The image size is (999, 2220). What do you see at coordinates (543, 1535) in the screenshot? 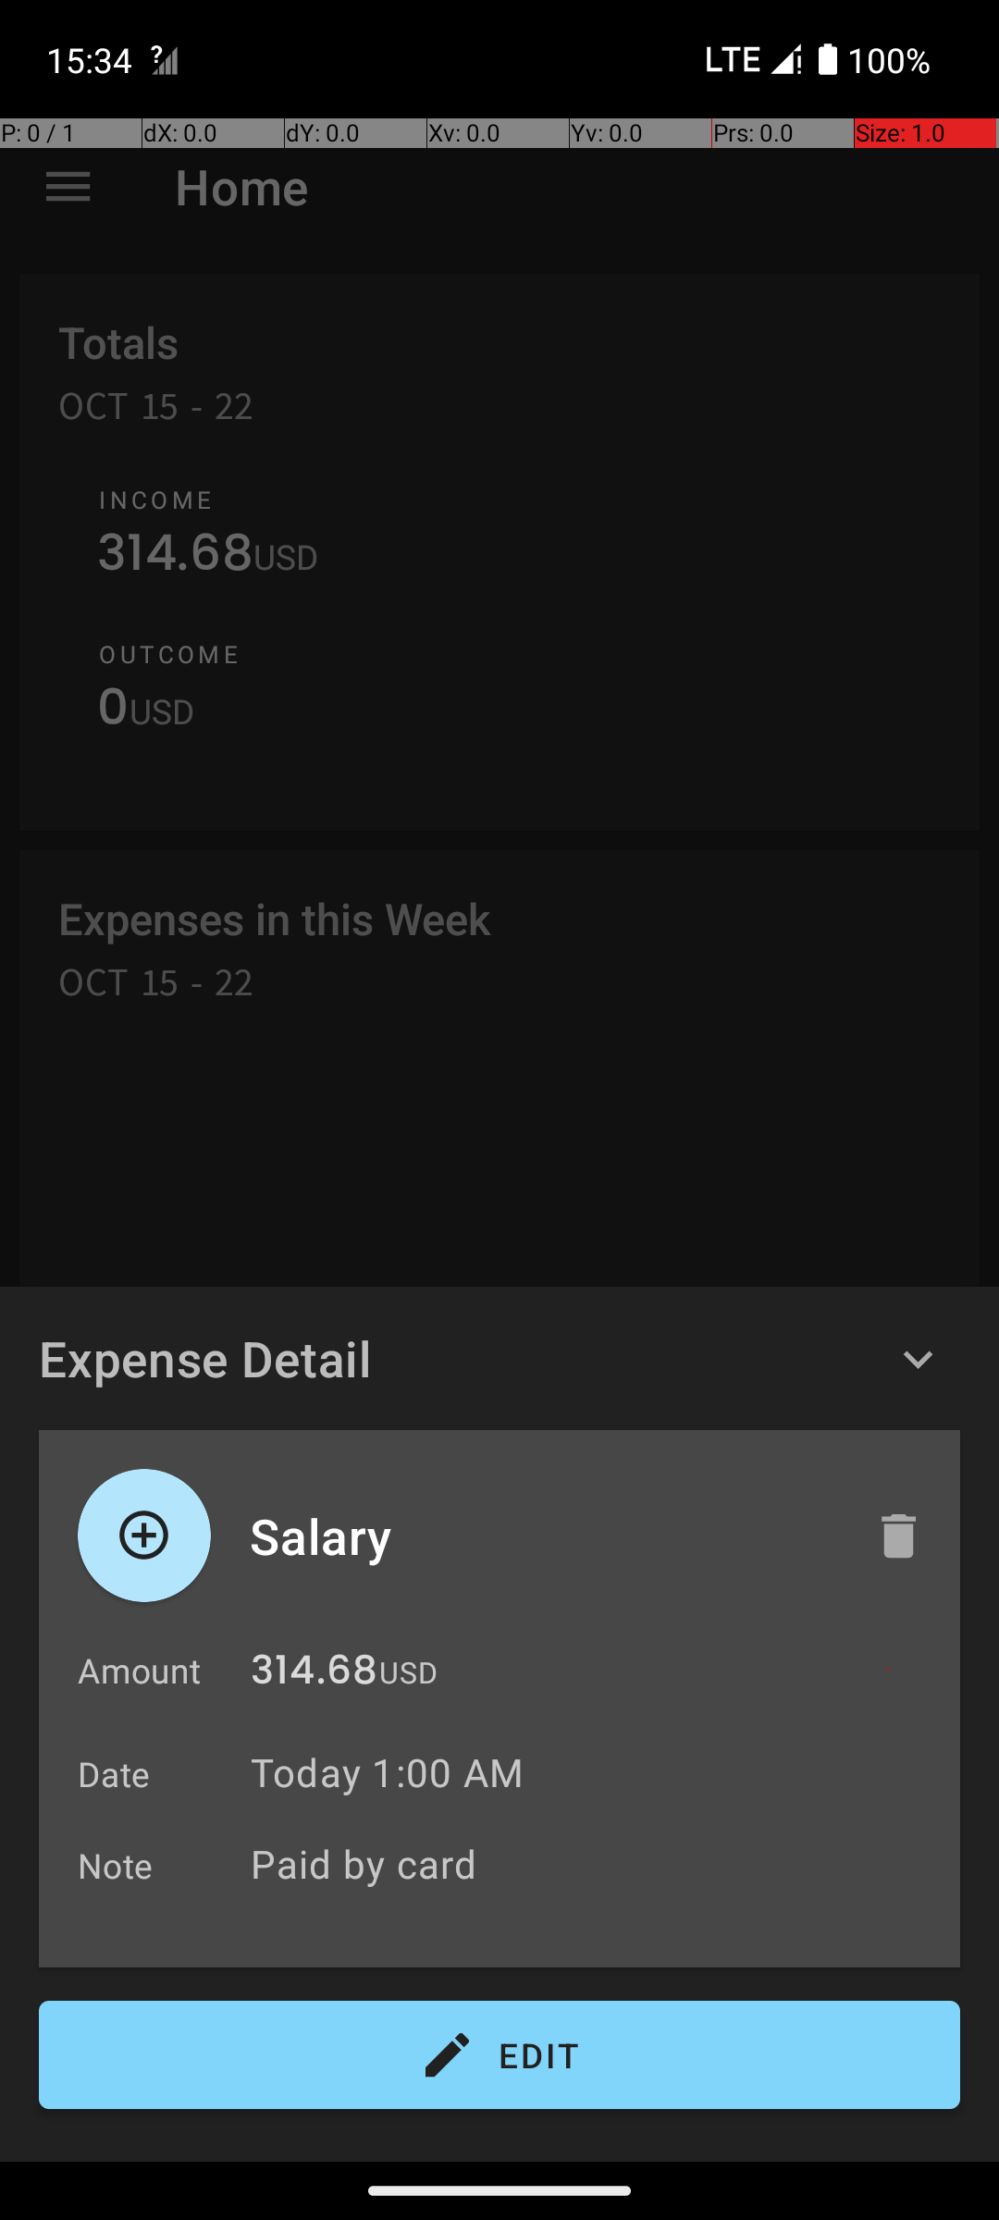
I see `Salary` at bounding box center [543, 1535].